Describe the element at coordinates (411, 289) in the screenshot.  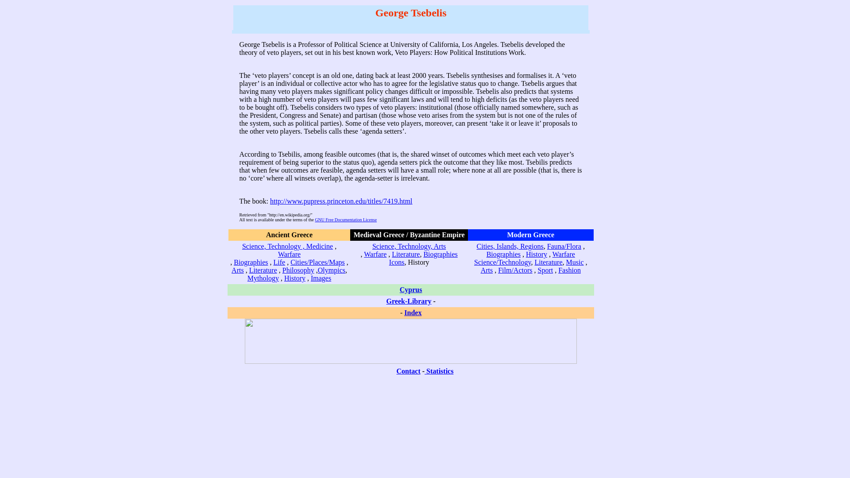
I see `Cyprus` at that location.